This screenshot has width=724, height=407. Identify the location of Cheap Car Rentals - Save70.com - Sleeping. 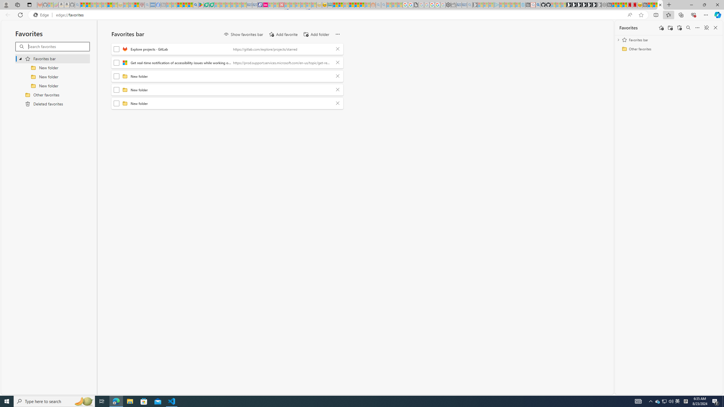
(464, 5).